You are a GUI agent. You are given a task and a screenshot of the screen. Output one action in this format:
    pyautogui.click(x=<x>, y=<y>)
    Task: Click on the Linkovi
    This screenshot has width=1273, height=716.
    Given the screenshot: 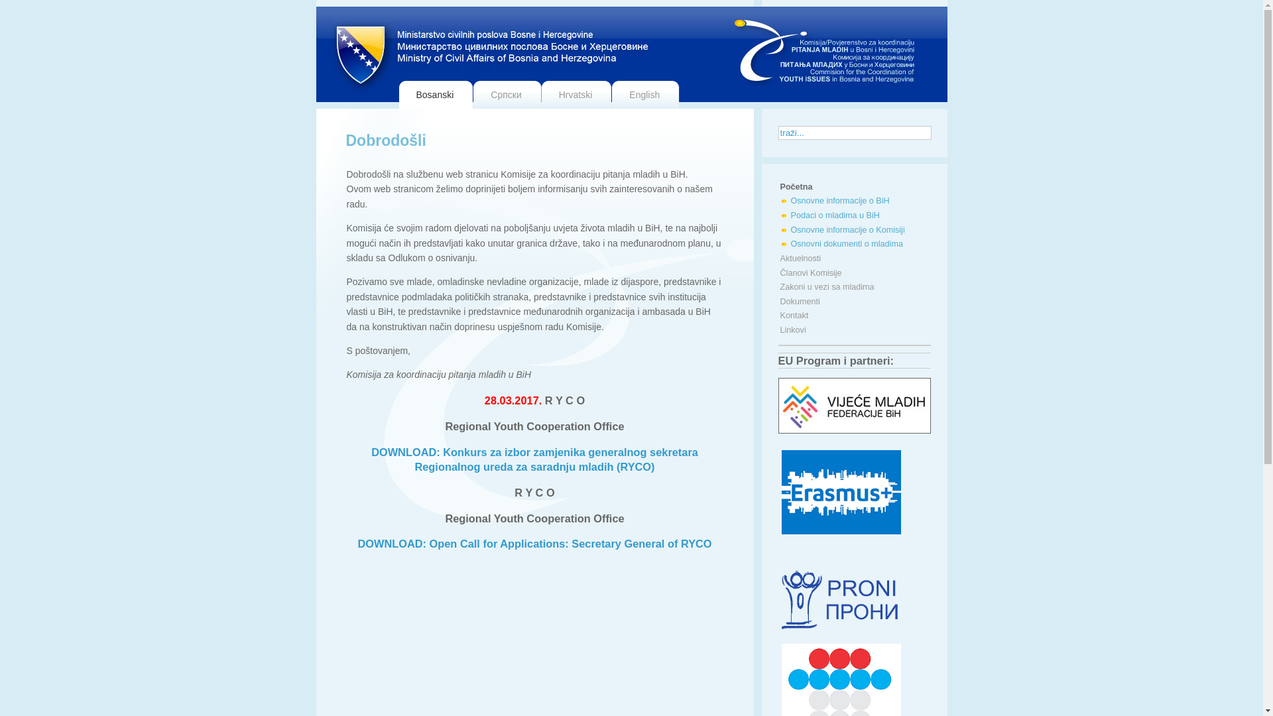 What is the action you would take?
    pyautogui.click(x=855, y=331)
    